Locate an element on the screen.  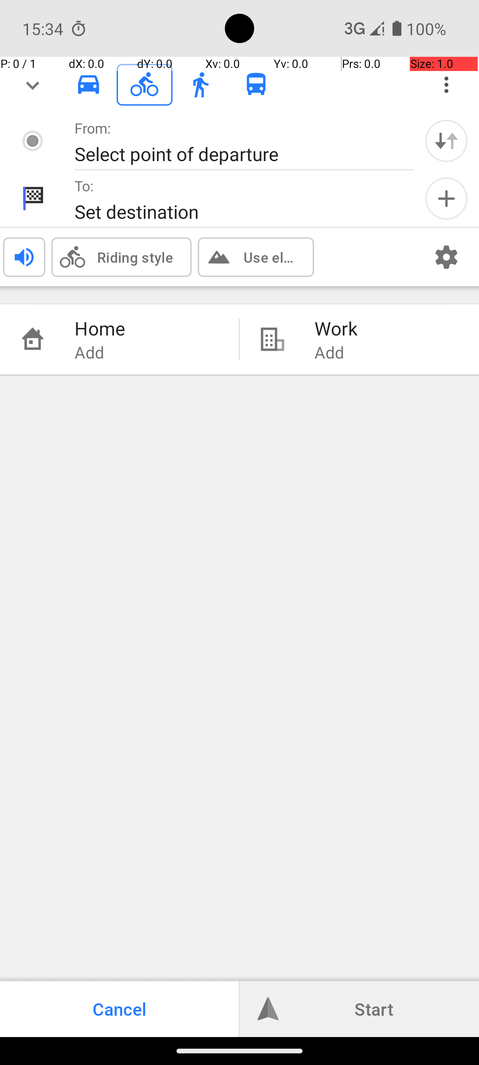
fold/unfold is located at coordinates (33, 85).